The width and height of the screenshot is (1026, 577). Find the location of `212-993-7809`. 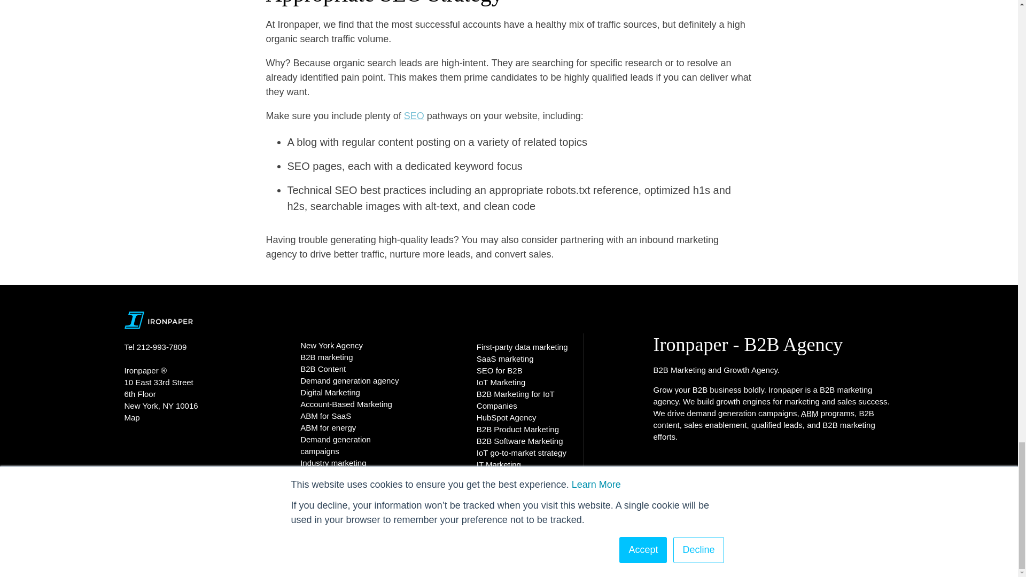

212-993-7809 is located at coordinates (162, 347).